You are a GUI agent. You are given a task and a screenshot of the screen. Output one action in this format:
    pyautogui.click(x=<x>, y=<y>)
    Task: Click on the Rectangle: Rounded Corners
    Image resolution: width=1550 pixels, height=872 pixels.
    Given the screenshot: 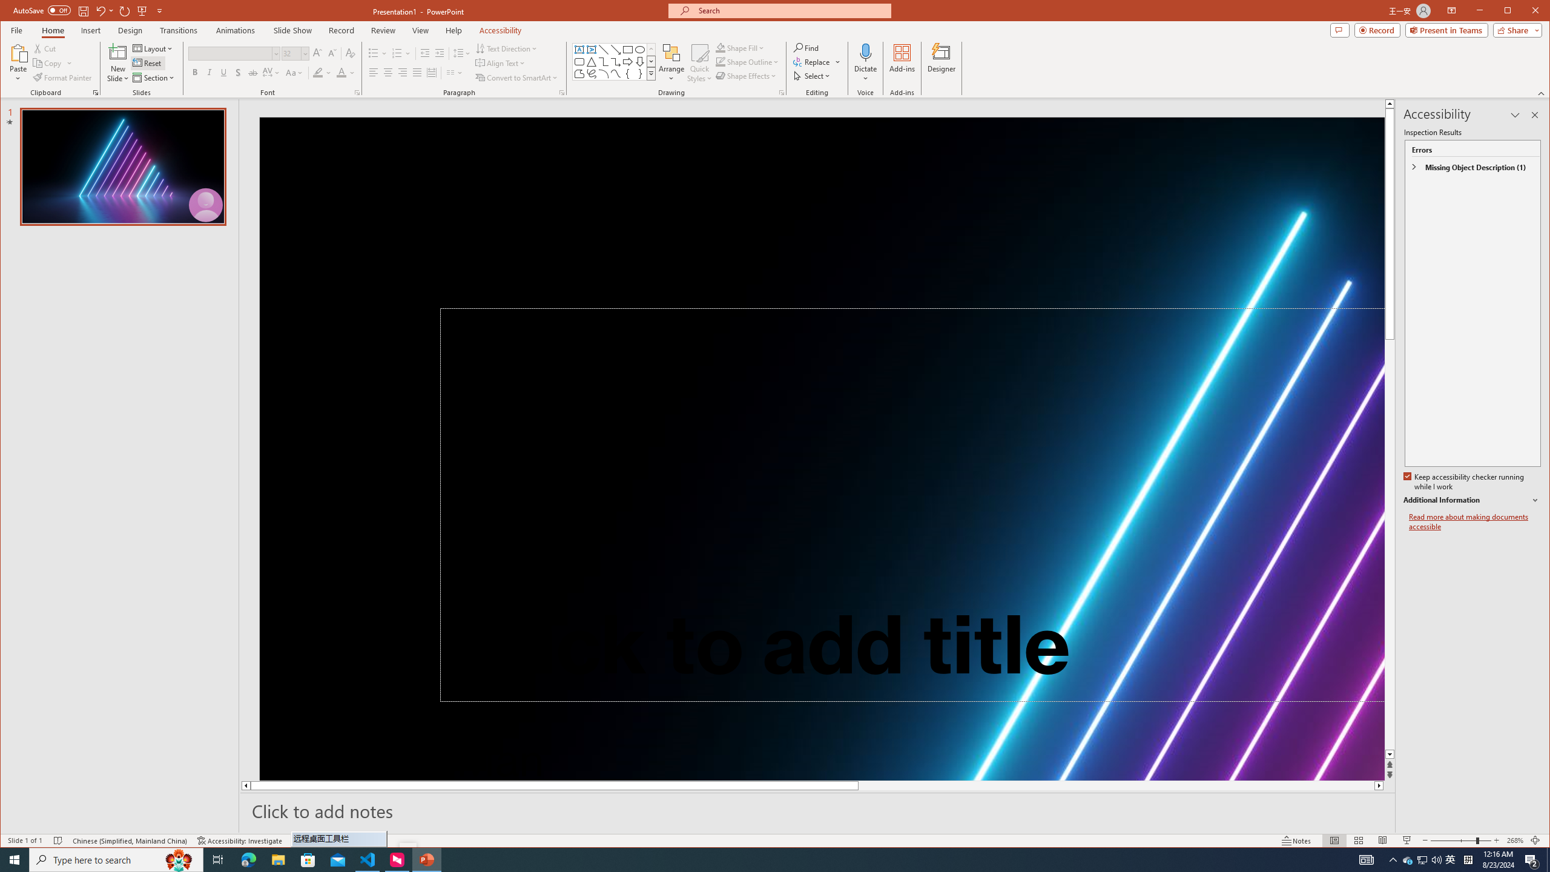 What is the action you would take?
    pyautogui.click(x=579, y=62)
    